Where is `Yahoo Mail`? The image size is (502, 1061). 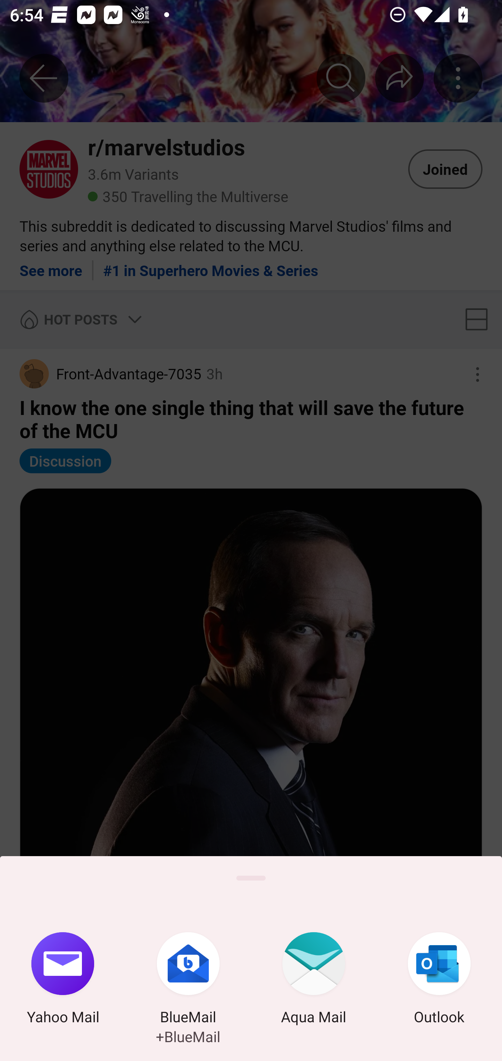
Yahoo Mail is located at coordinates (63, 980).